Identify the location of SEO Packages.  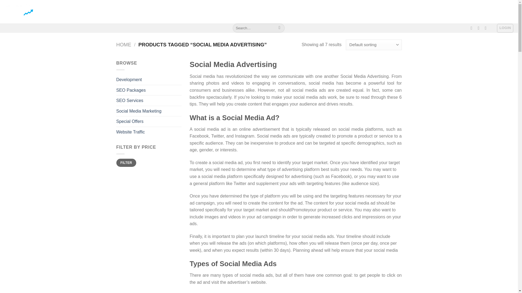
(149, 90).